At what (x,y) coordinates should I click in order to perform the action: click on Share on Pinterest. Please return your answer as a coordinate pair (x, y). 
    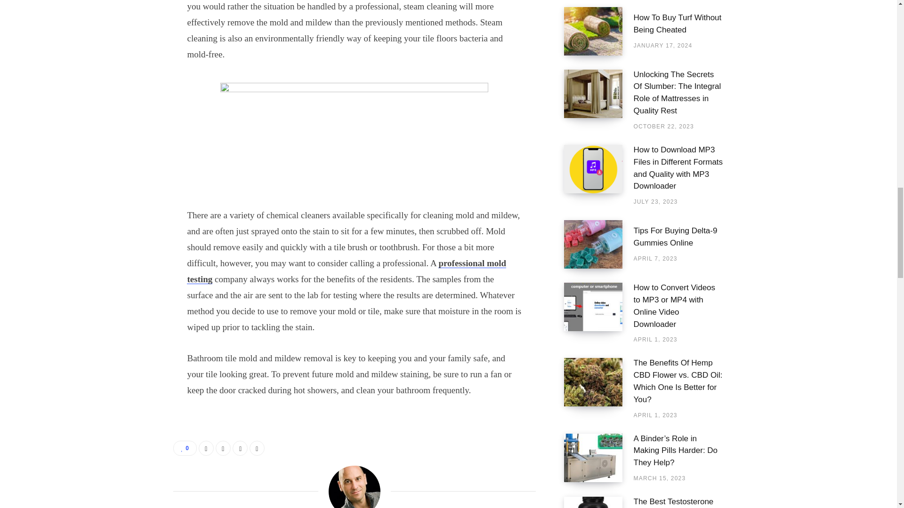
    Looking at the image, I should click on (257, 448).